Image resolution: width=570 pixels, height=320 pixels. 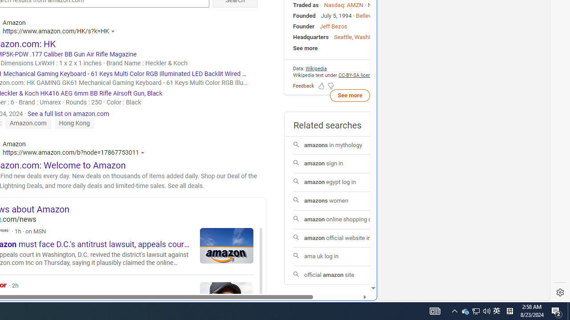 What do you see at coordinates (350, 146) in the screenshot?
I see `amazons in mythology` at bounding box center [350, 146].